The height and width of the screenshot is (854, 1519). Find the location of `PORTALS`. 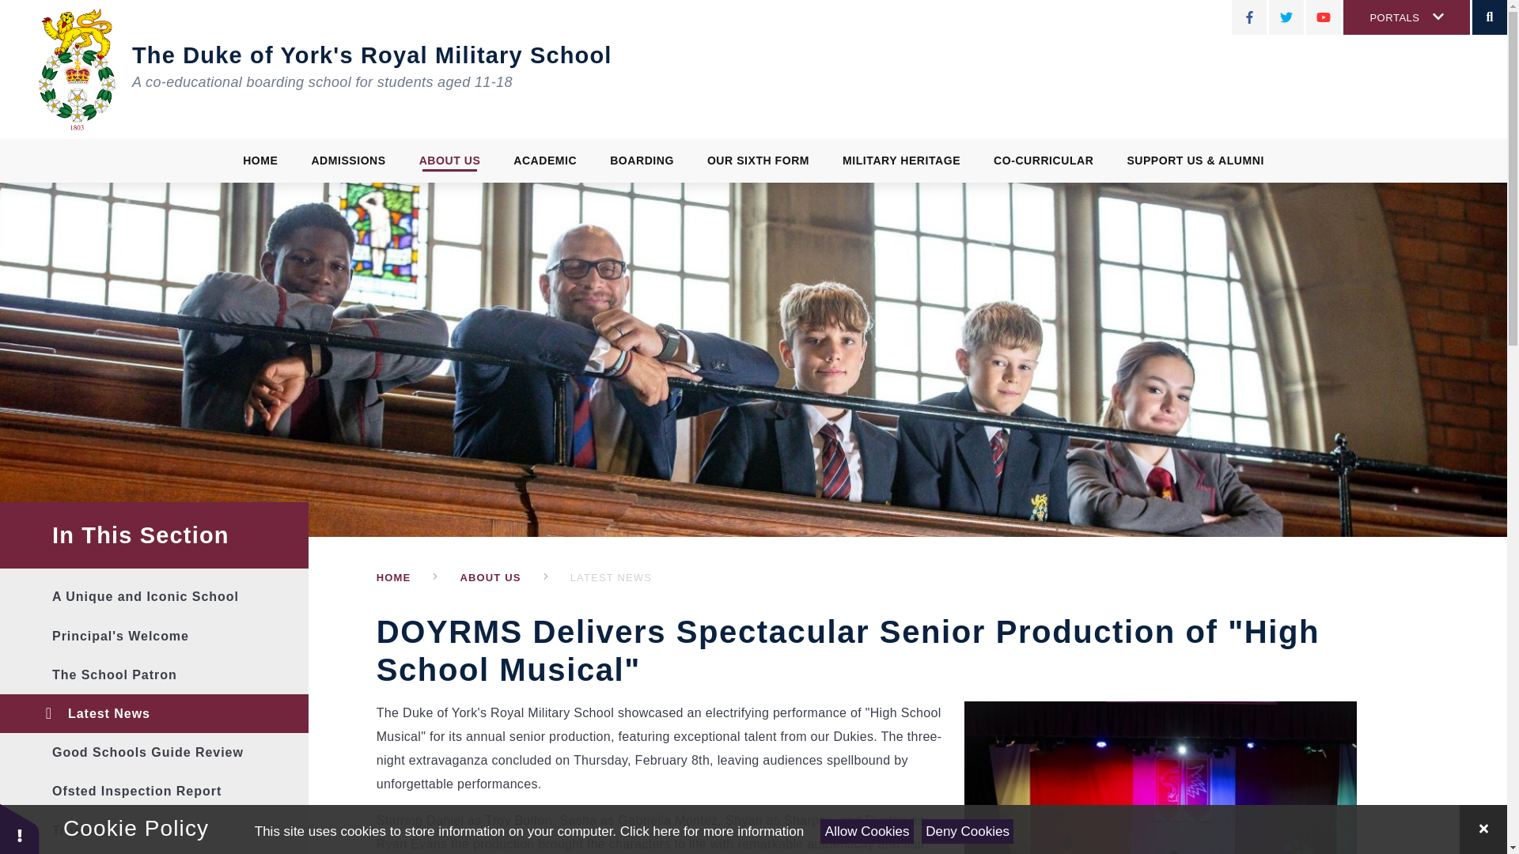

PORTALS is located at coordinates (1407, 17).